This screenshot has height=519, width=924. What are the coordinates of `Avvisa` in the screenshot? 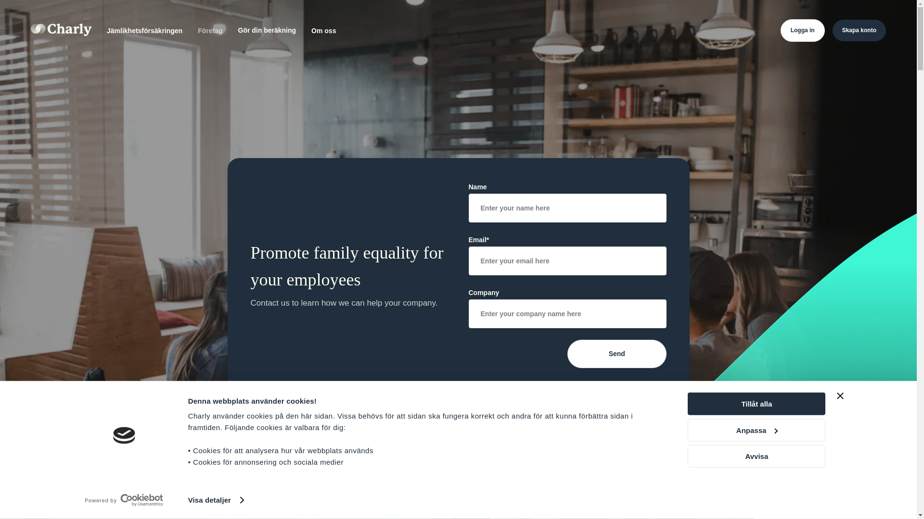 It's located at (756, 456).